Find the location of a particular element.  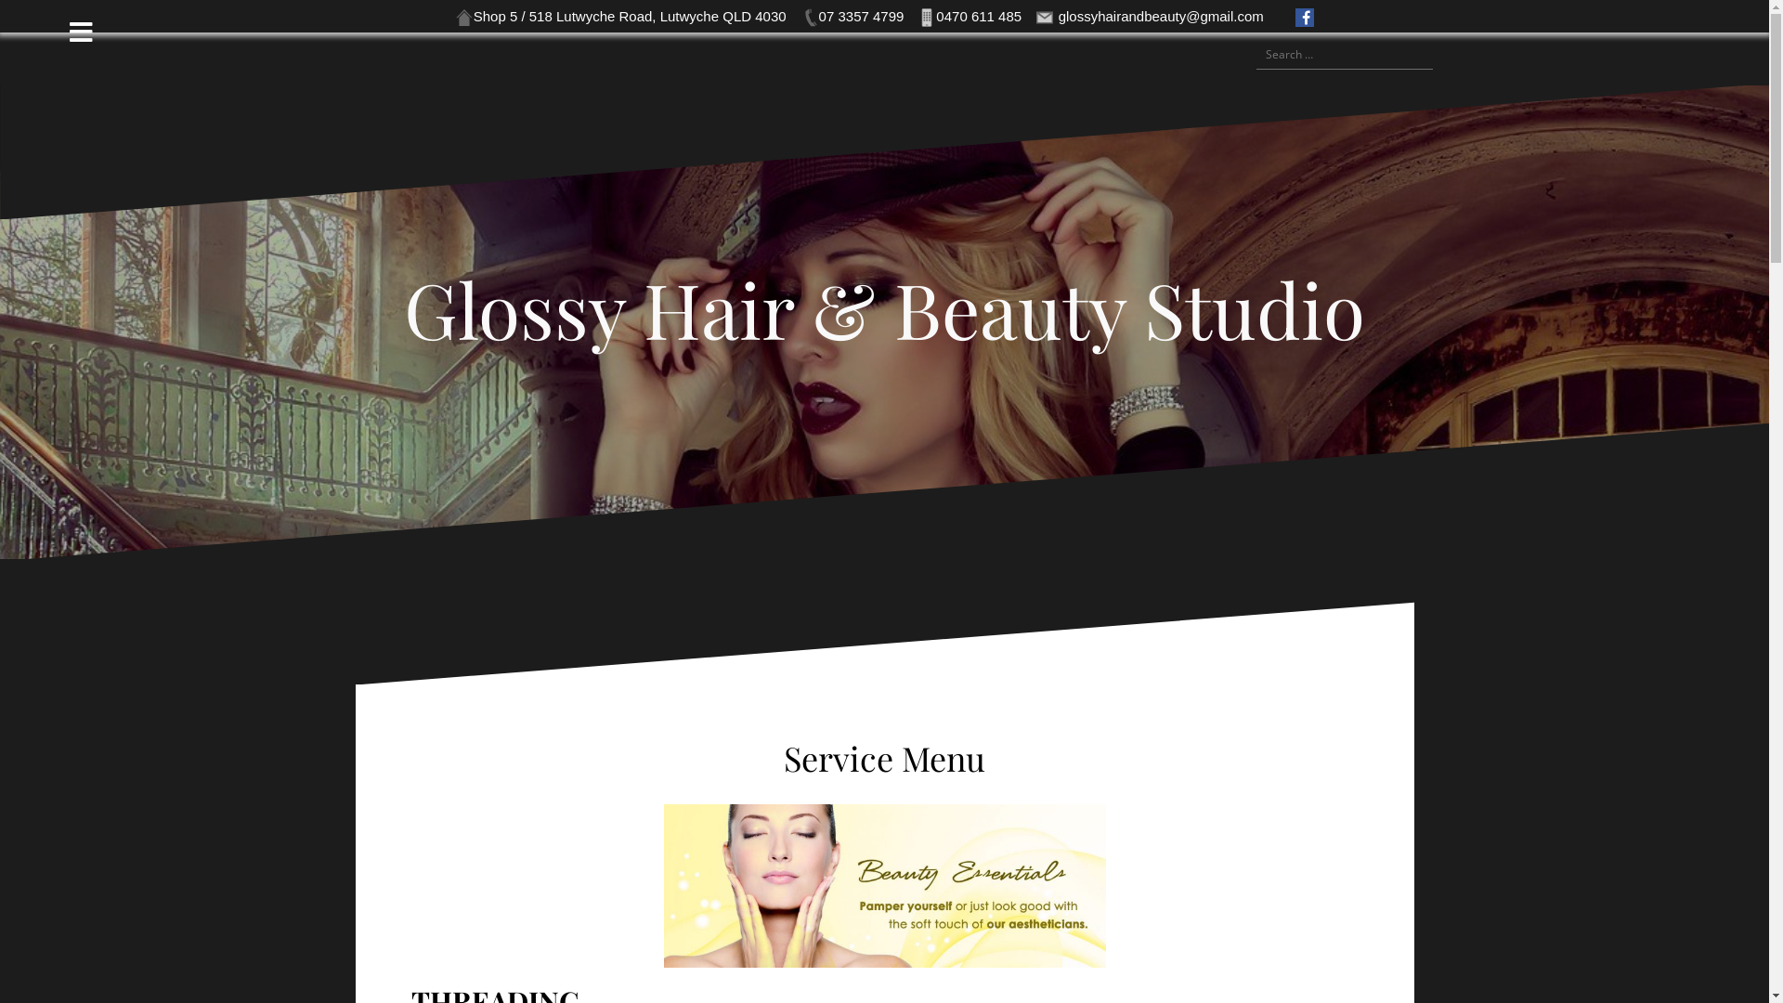

Skip to content is located at coordinates (0, 33).